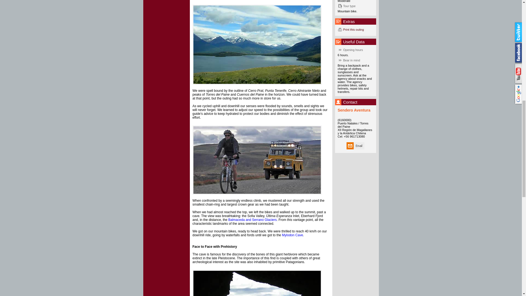 Image resolution: width=526 pixels, height=296 pixels. I want to click on Balmaceda and Serrano Glaciers, so click(252, 220).